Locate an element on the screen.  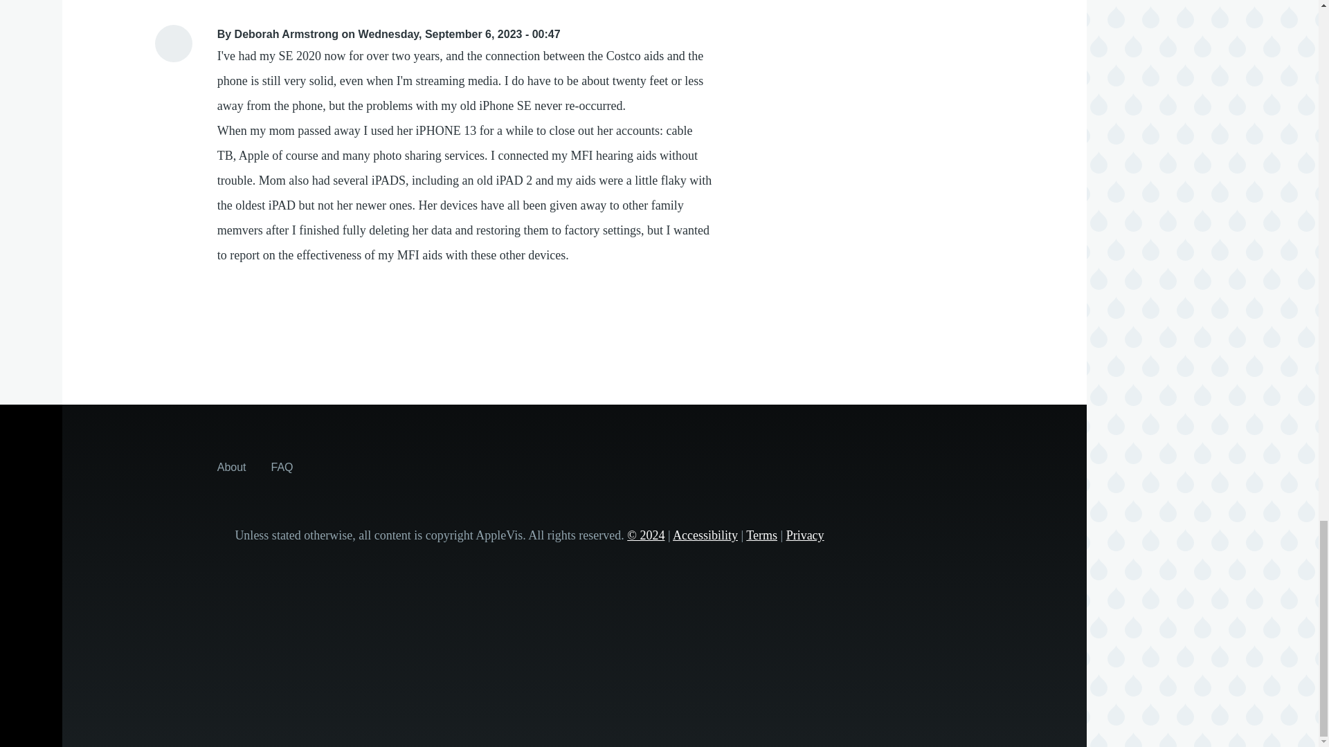
Terms is located at coordinates (761, 535).